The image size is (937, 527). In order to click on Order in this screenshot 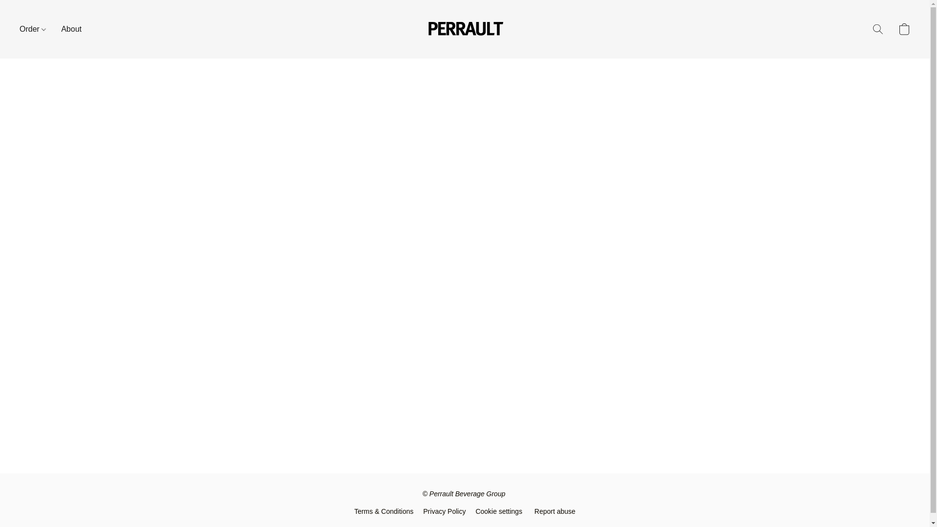, I will do `click(36, 29)`.